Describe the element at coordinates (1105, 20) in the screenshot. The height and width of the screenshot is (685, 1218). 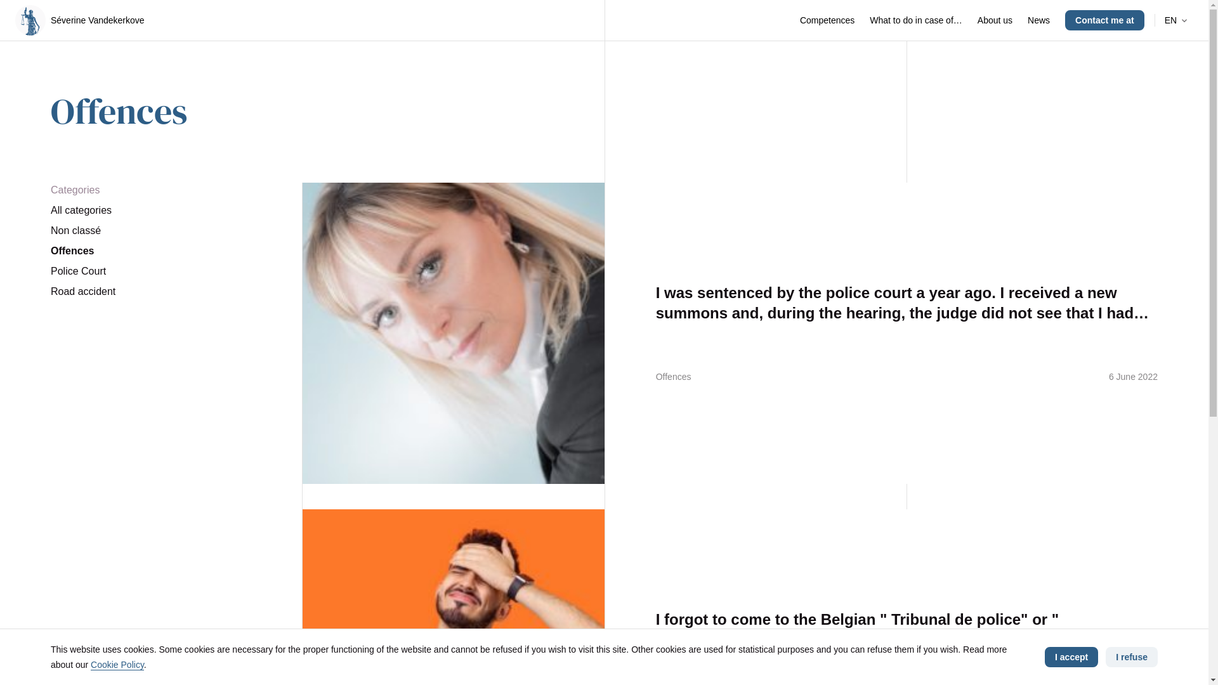
I see `Contact me at` at that location.